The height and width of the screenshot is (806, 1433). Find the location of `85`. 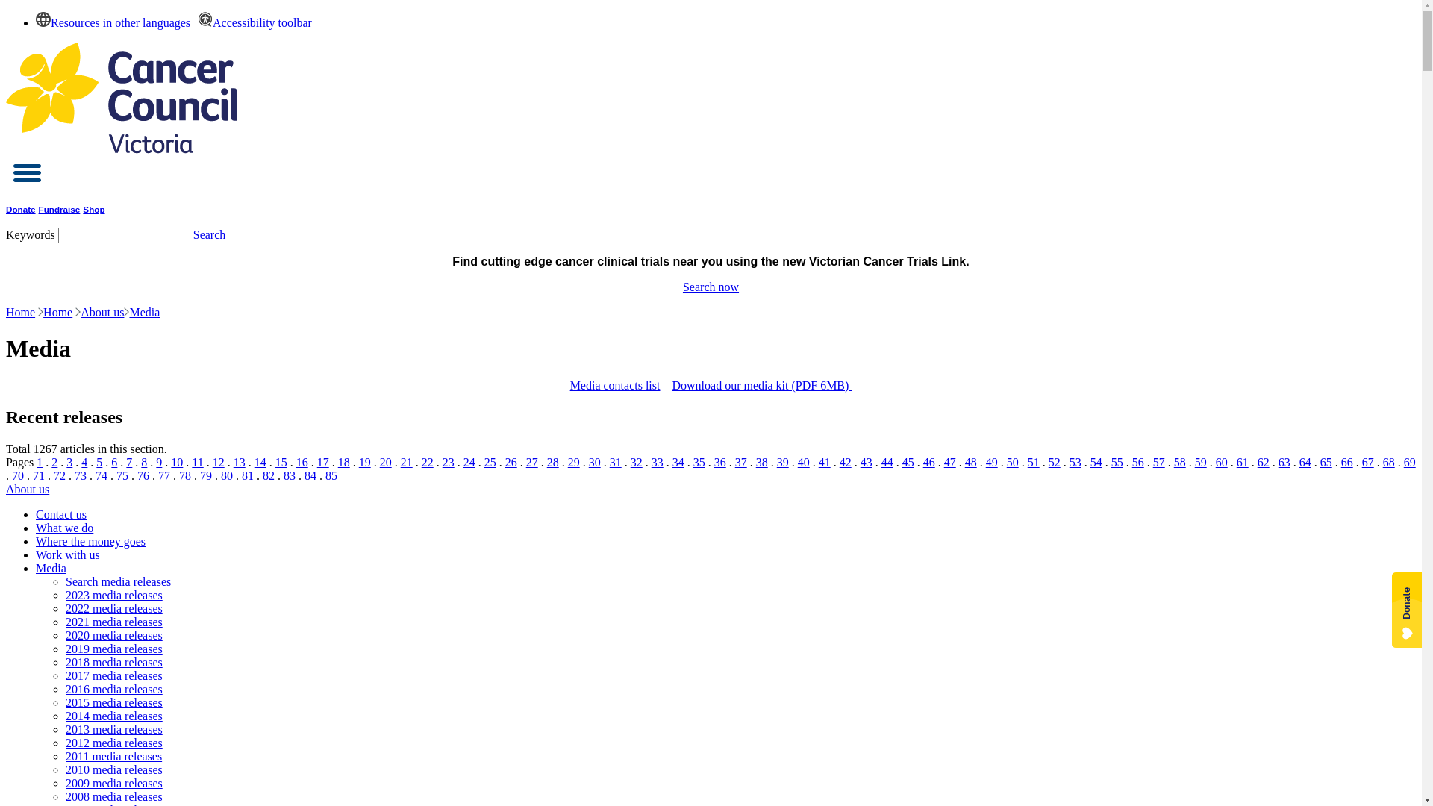

85 is located at coordinates (331, 476).